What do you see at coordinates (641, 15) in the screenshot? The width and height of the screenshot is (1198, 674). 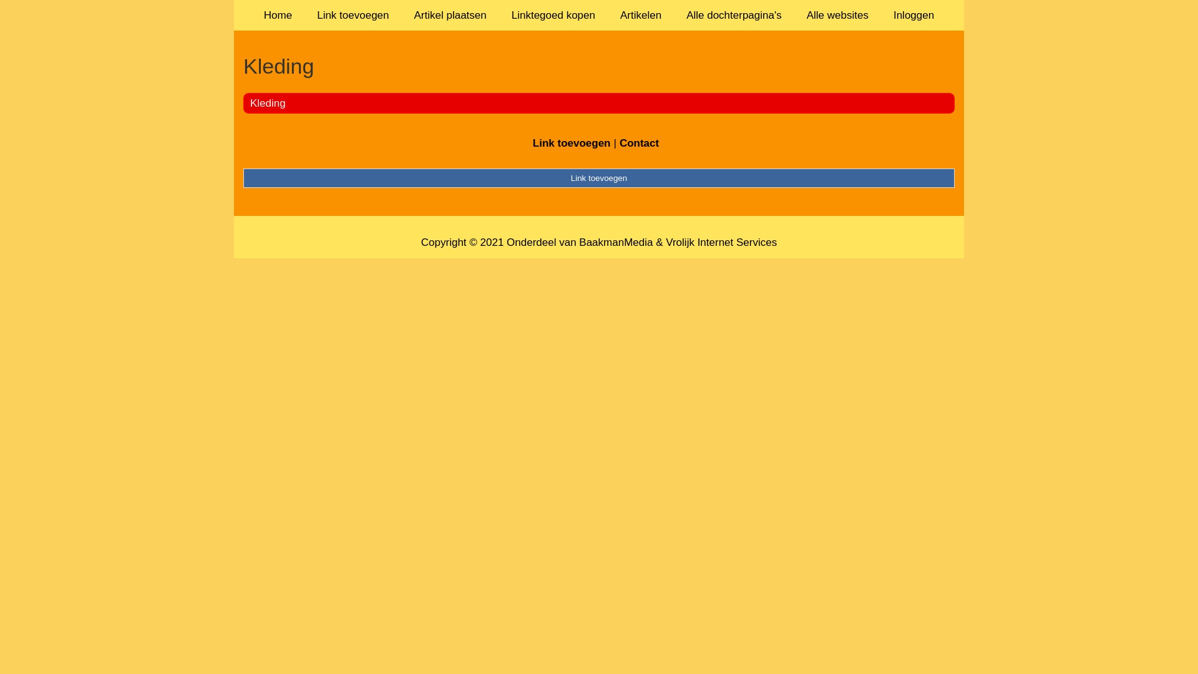 I see `Artikelen` at bounding box center [641, 15].